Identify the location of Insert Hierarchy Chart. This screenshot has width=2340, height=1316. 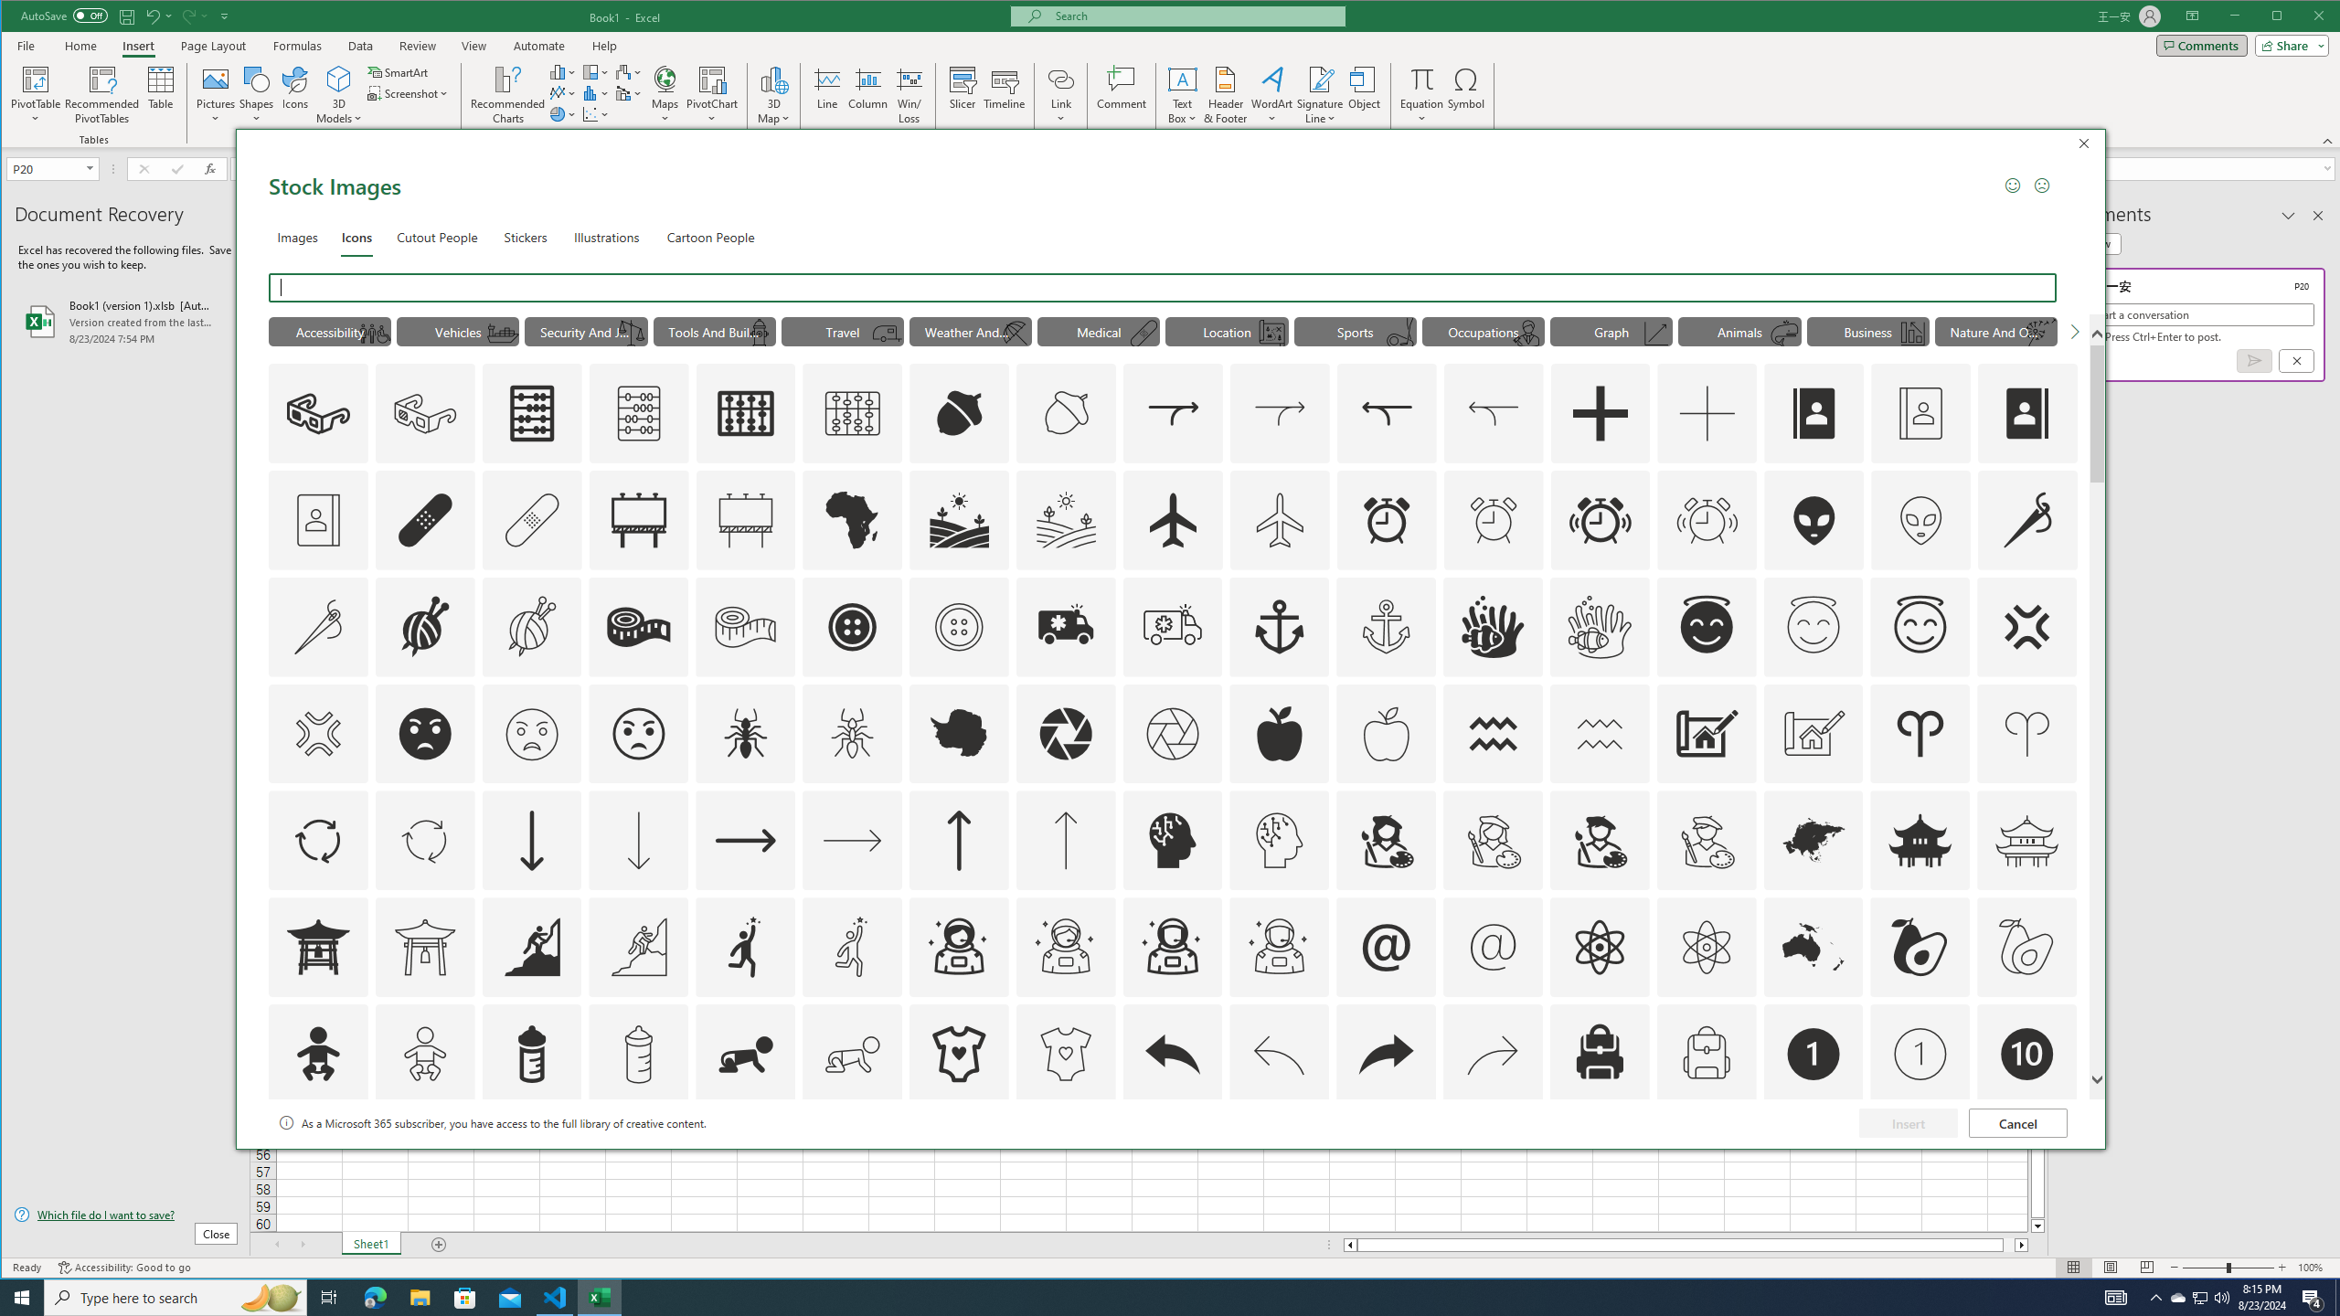
(596, 71).